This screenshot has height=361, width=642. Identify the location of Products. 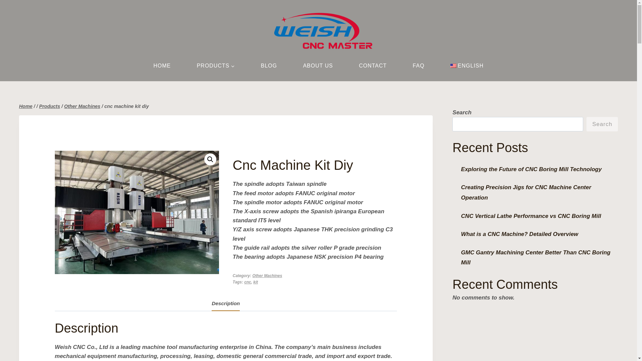
(49, 106).